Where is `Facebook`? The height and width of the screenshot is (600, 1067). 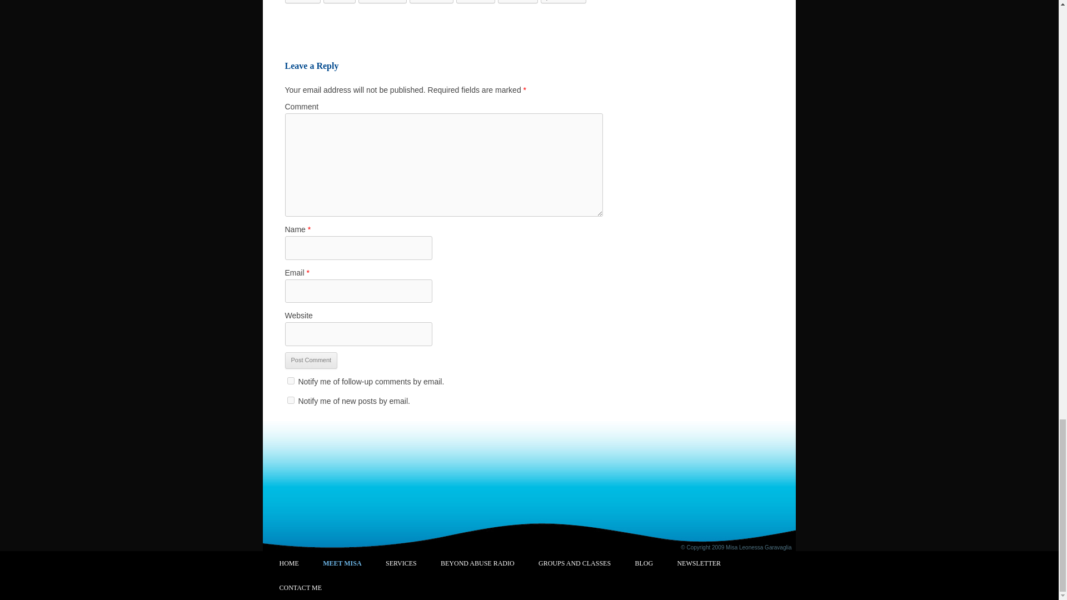
Facebook is located at coordinates (382, 2).